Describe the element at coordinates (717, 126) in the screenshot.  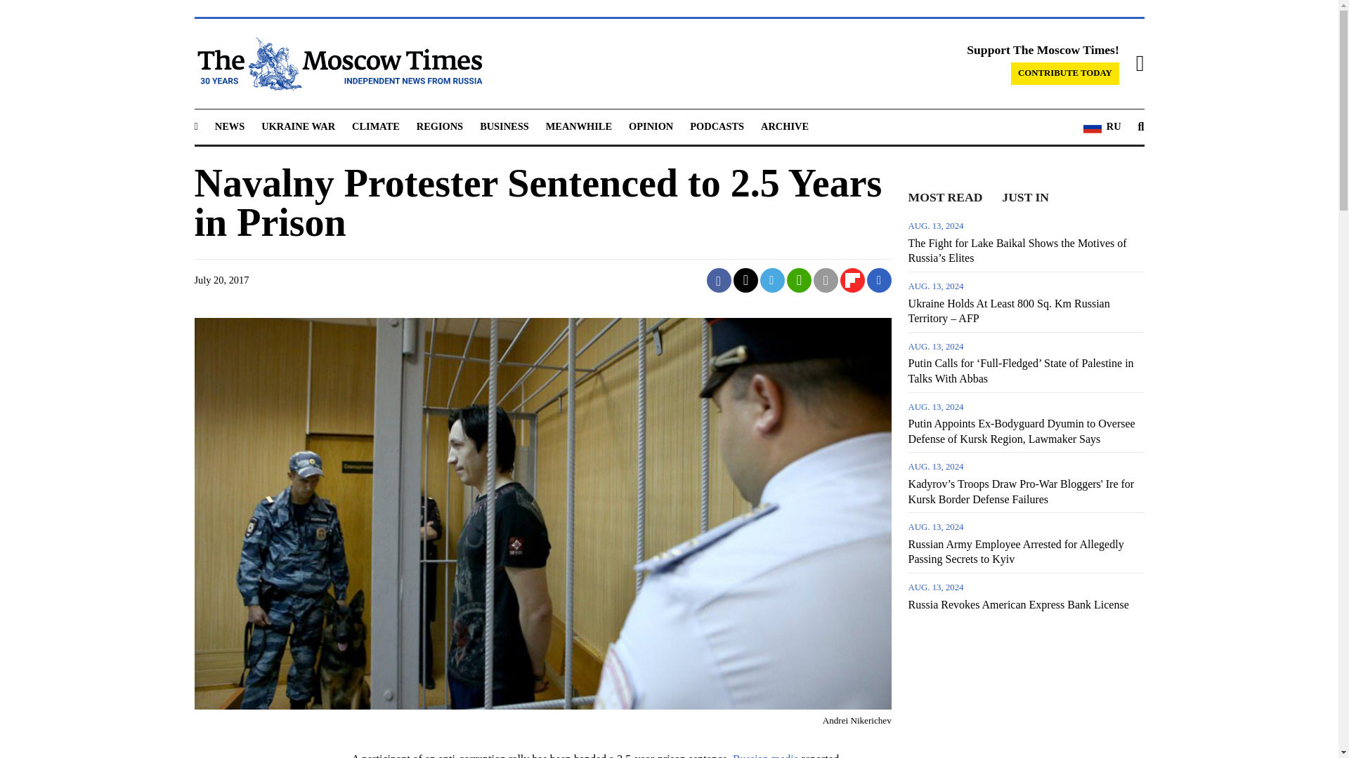
I see `PODCASTS` at that location.